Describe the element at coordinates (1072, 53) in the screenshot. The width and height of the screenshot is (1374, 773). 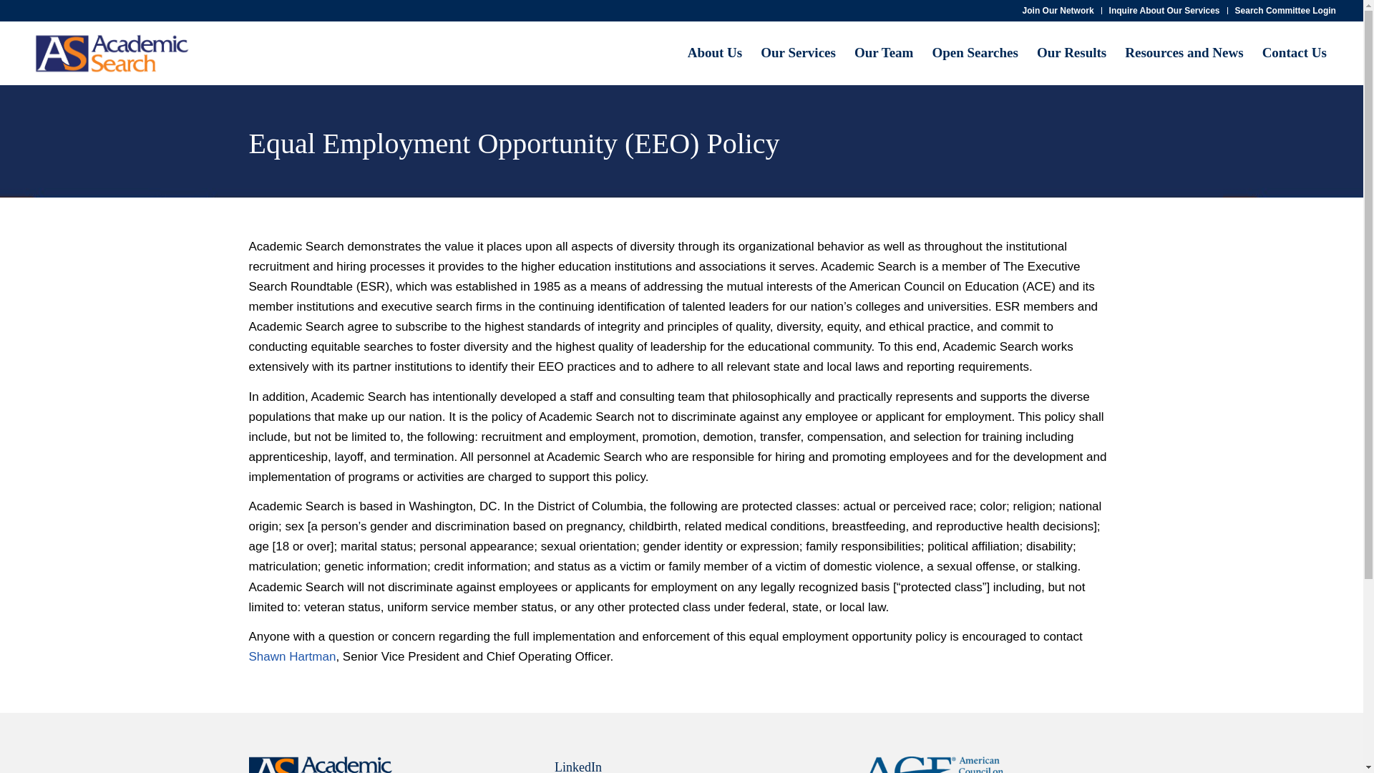
I see `Our Results` at that location.